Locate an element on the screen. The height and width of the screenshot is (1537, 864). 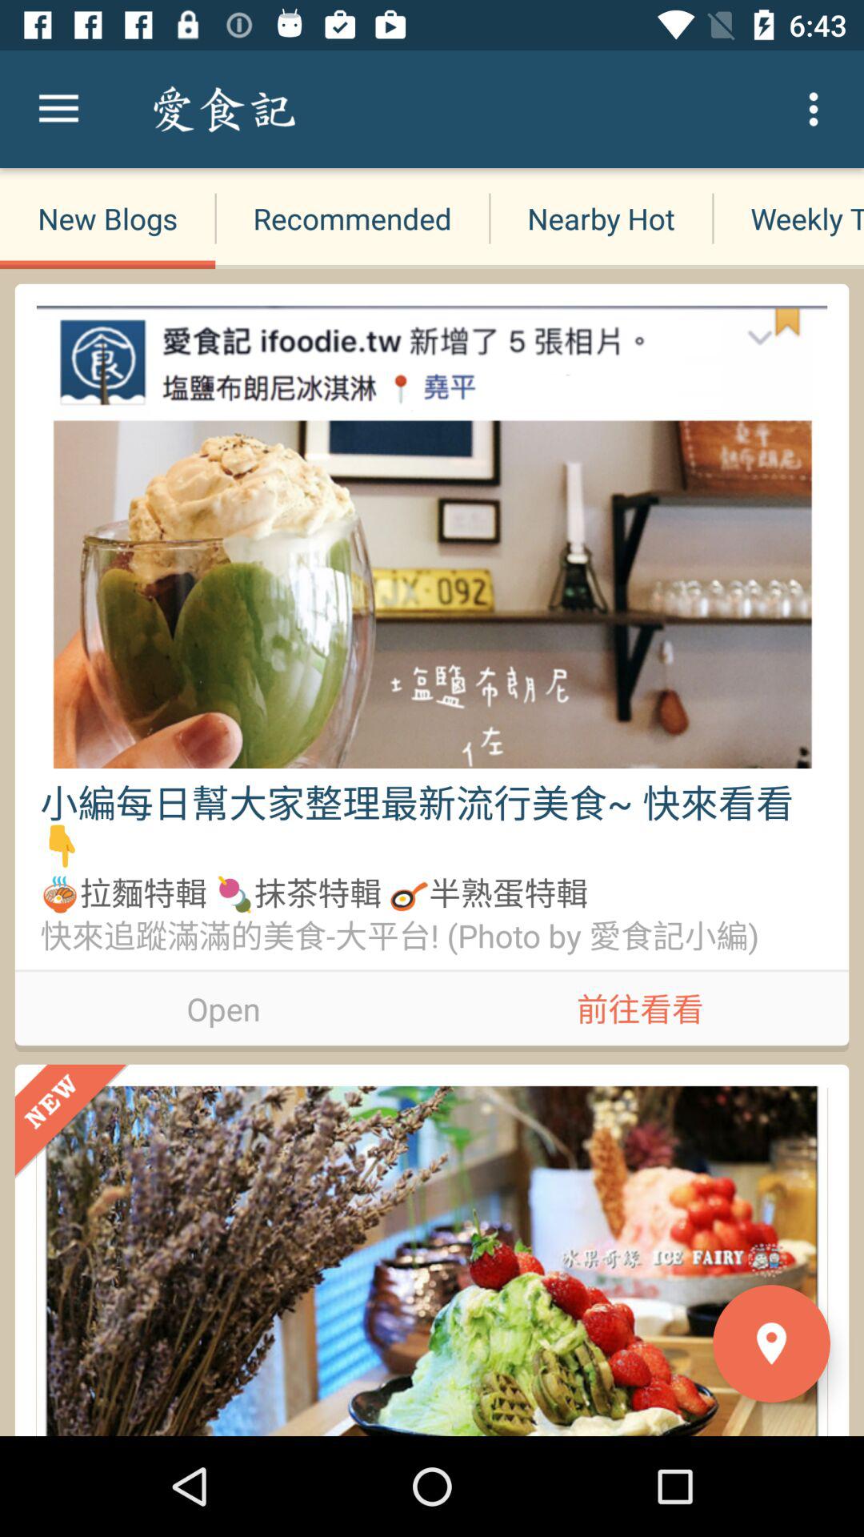
flip until weekly tops icon is located at coordinates (788, 218).